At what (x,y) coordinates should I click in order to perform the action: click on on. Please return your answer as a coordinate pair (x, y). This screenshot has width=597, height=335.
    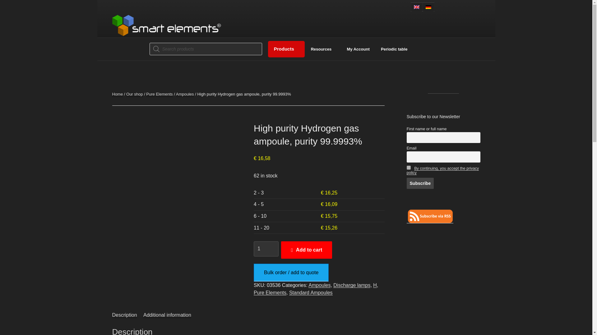
    Looking at the image, I should click on (409, 167).